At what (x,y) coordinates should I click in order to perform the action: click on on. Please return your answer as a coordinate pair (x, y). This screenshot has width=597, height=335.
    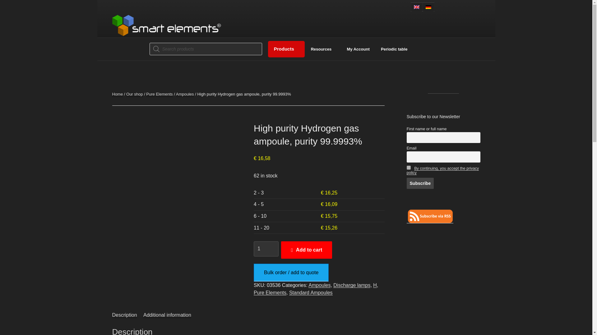
    Looking at the image, I should click on (409, 167).